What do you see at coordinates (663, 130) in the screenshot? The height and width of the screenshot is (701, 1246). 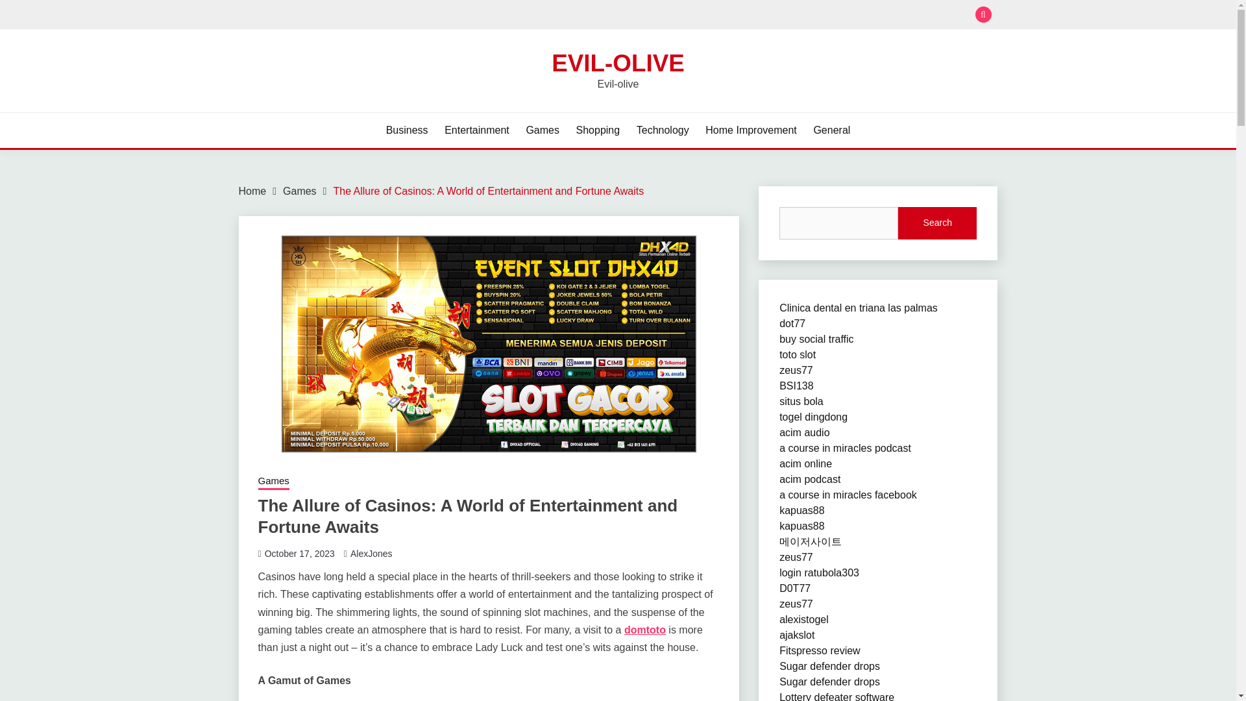 I see `Technology` at bounding box center [663, 130].